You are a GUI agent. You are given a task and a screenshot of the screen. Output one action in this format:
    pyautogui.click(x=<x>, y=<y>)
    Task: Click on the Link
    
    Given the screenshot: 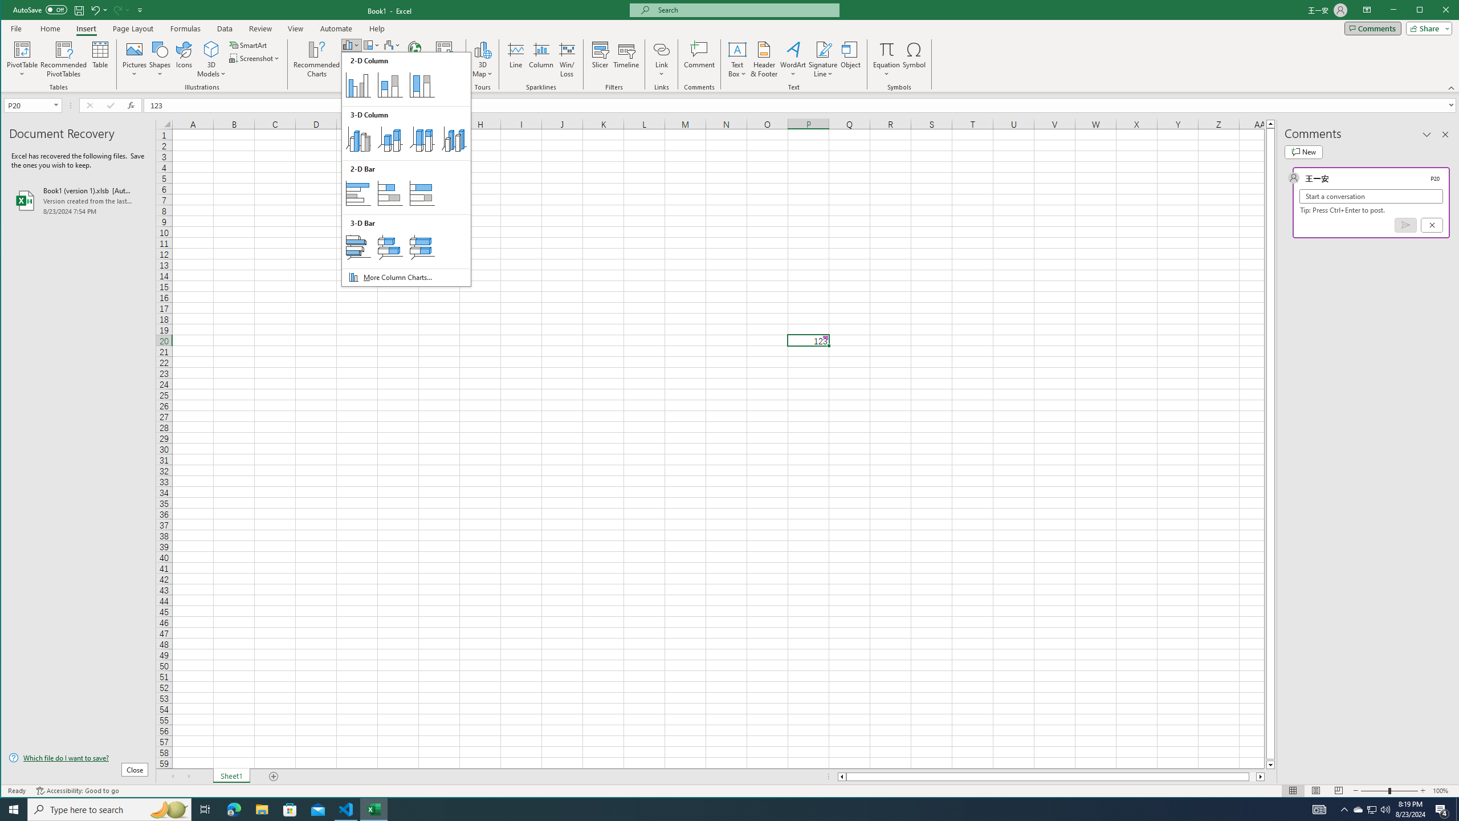 What is the action you would take?
    pyautogui.click(x=661, y=59)
    